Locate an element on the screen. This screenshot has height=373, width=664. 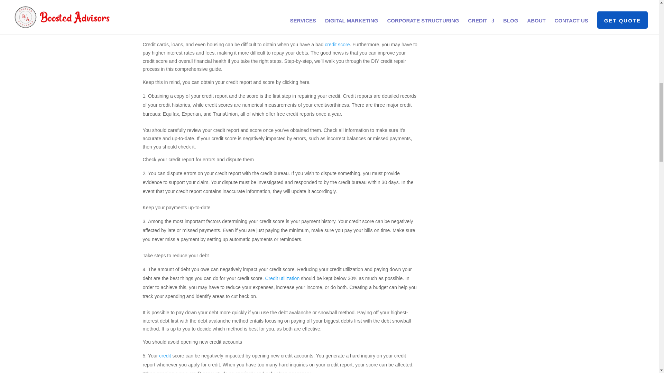
Credit utilization is located at coordinates (282, 278).